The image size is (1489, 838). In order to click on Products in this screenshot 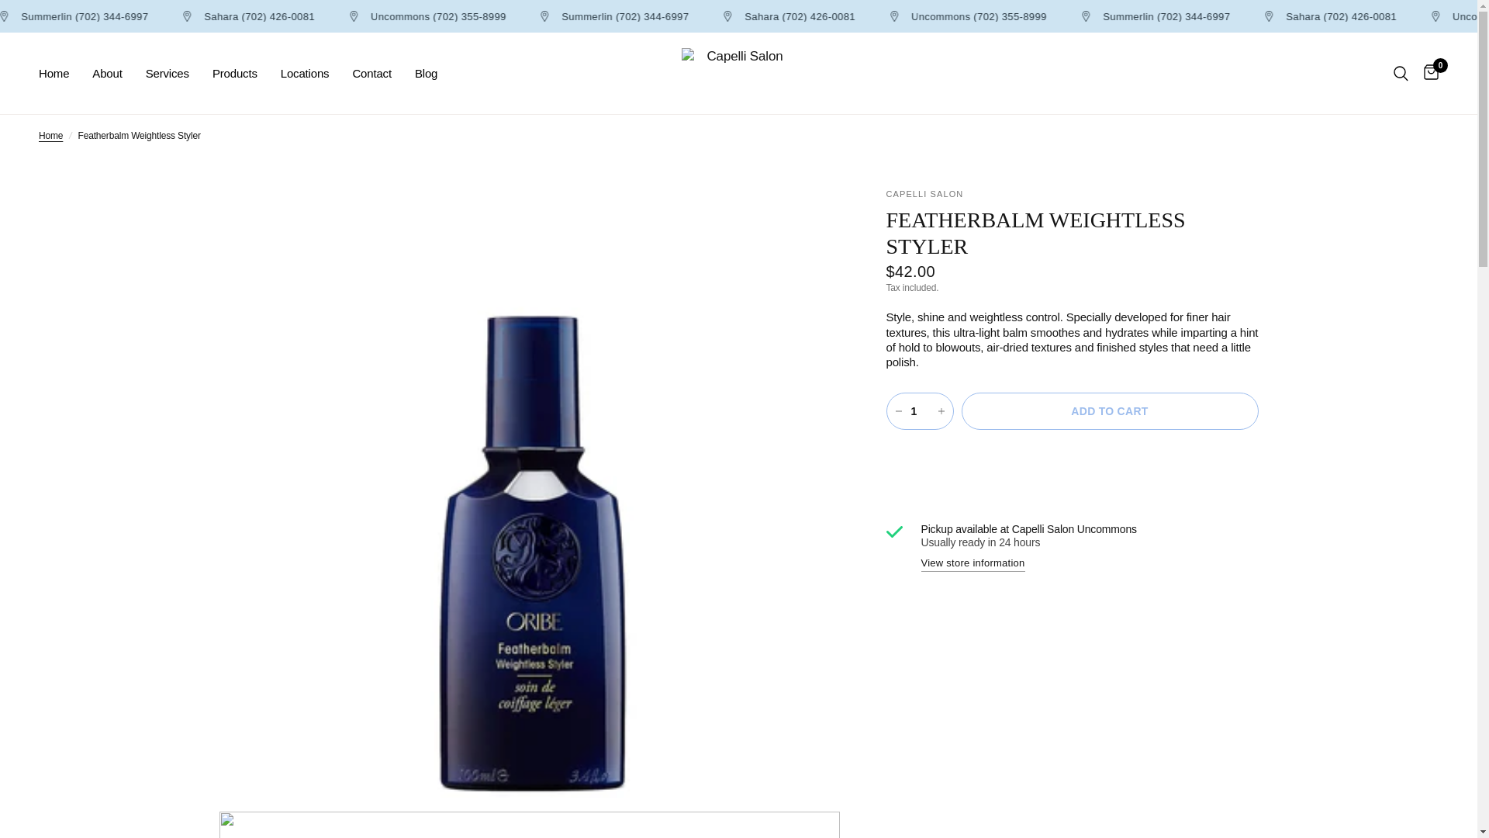, I will do `click(235, 73)`.